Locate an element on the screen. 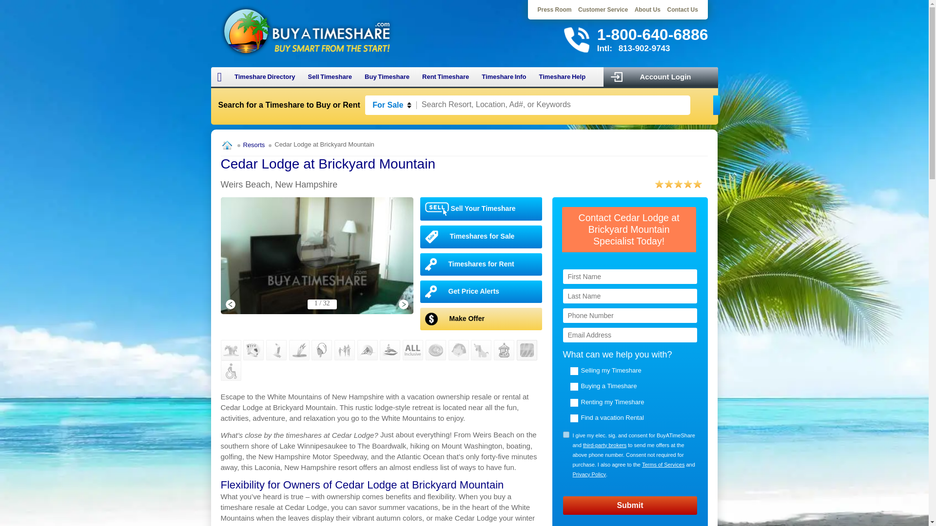 This screenshot has height=526, width=936. Timeshare Directory is located at coordinates (265, 77).